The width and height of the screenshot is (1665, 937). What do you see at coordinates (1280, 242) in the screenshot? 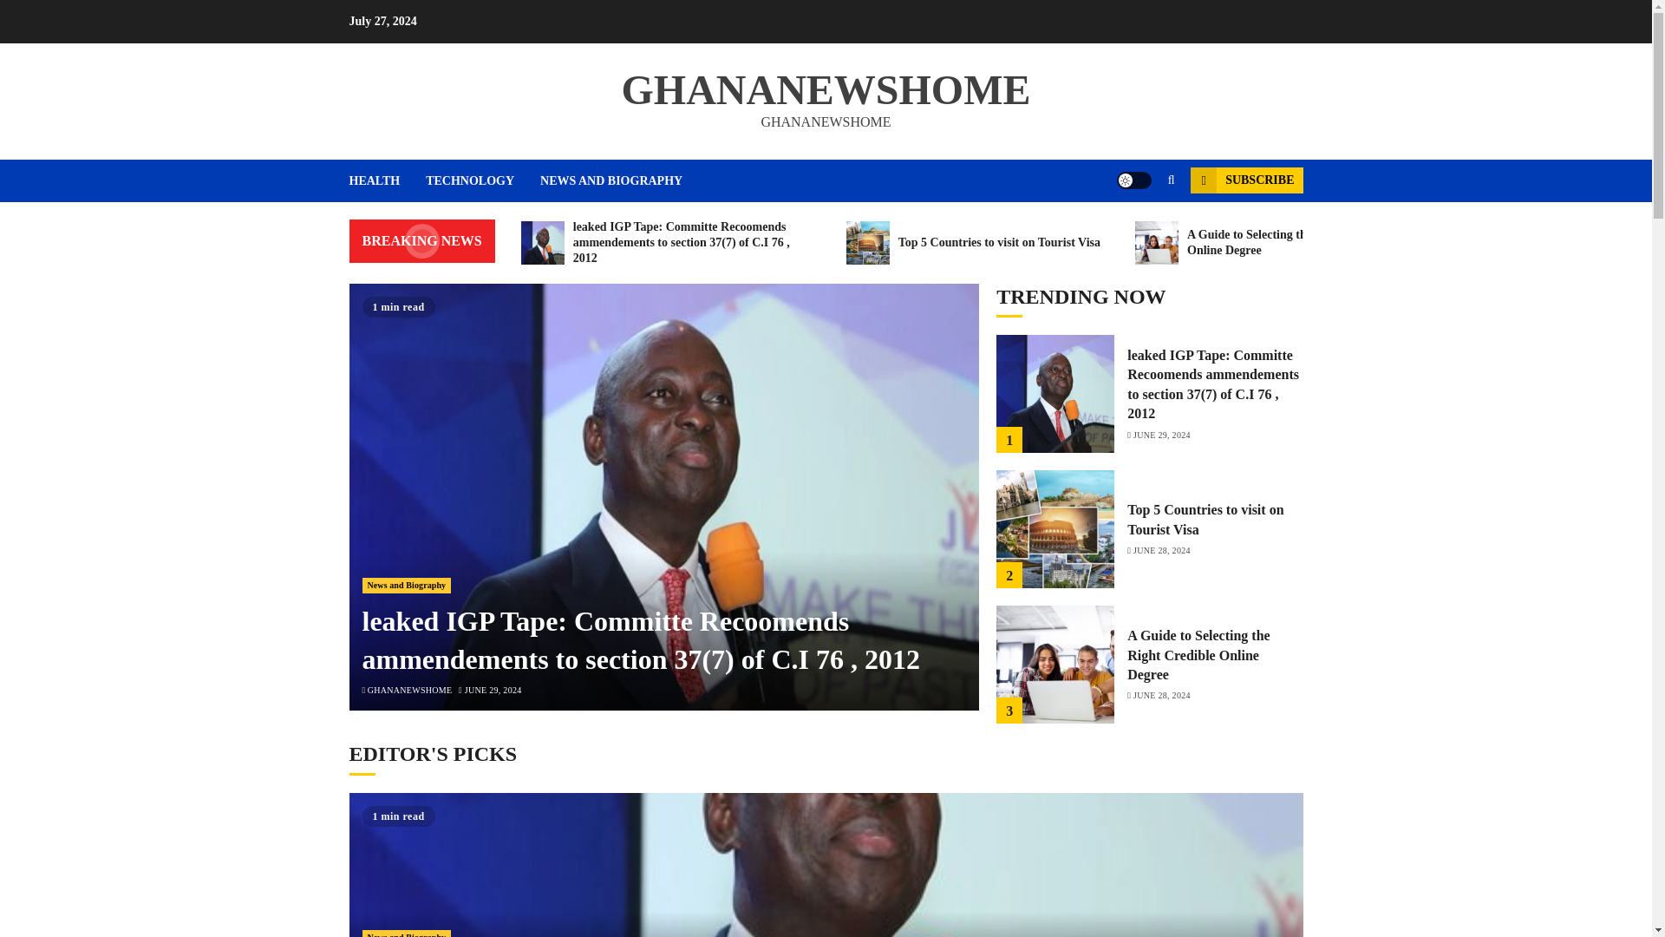
I see `A Guide to Selecting the Right Credible Online Degree` at bounding box center [1280, 242].